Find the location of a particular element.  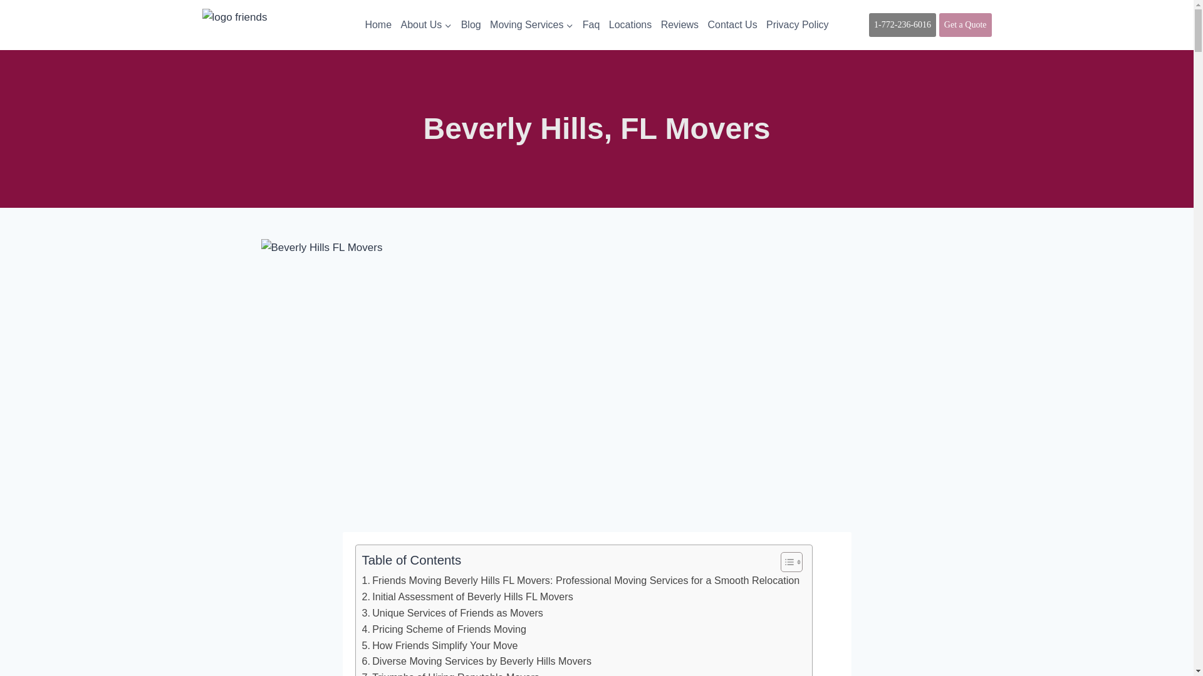

Get a Quote is located at coordinates (965, 25).